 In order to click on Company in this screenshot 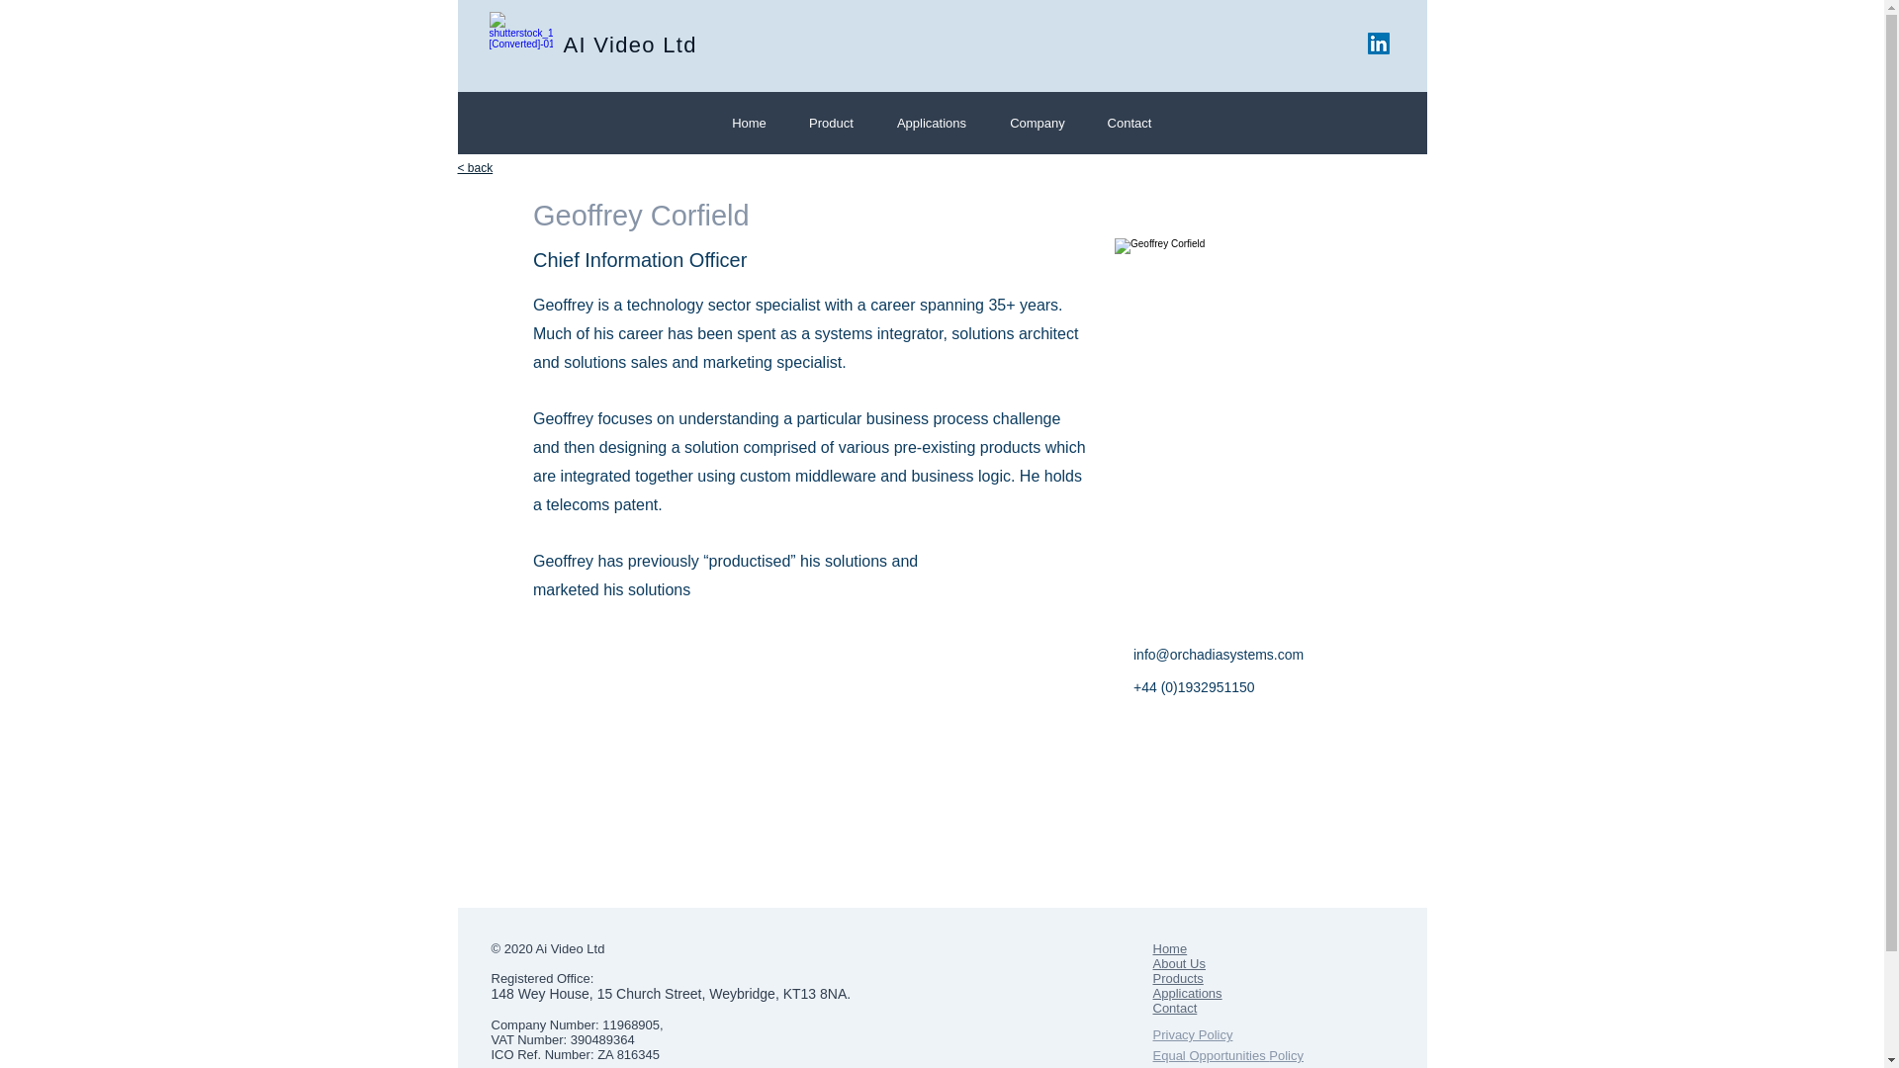, I will do `click(1038, 123)`.